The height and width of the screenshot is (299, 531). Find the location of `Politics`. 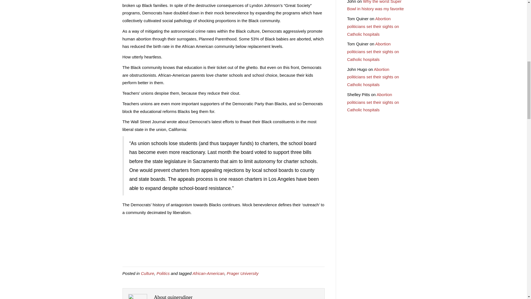

Politics is located at coordinates (163, 273).